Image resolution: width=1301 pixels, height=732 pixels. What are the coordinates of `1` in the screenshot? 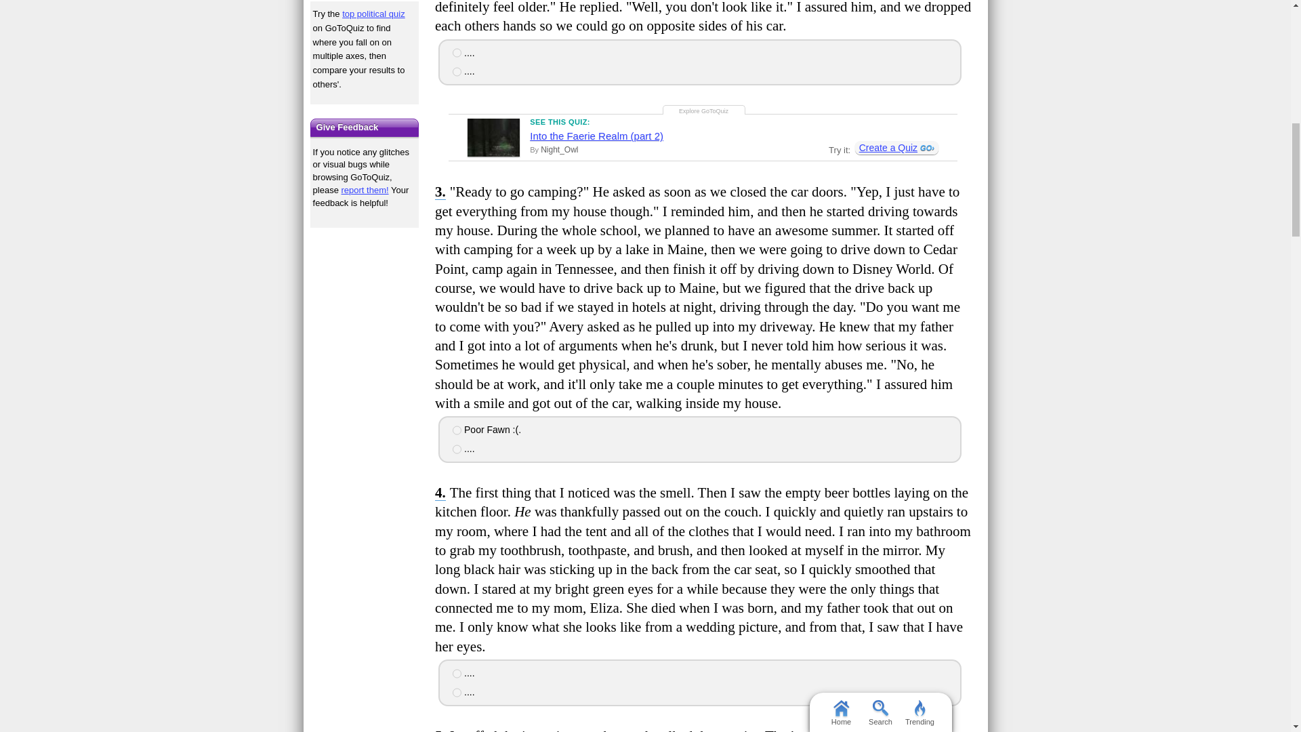 It's located at (457, 53).